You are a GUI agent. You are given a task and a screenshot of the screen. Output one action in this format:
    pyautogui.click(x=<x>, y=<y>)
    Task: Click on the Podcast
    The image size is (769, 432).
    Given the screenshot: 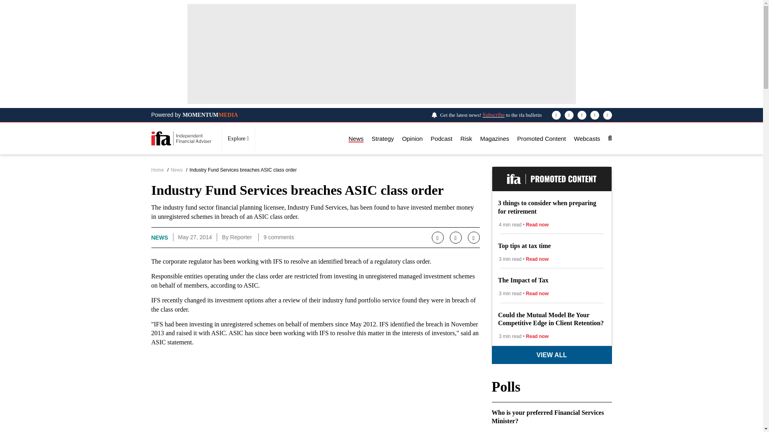 What is the action you would take?
    pyautogui.click(x=441, y=138)
    